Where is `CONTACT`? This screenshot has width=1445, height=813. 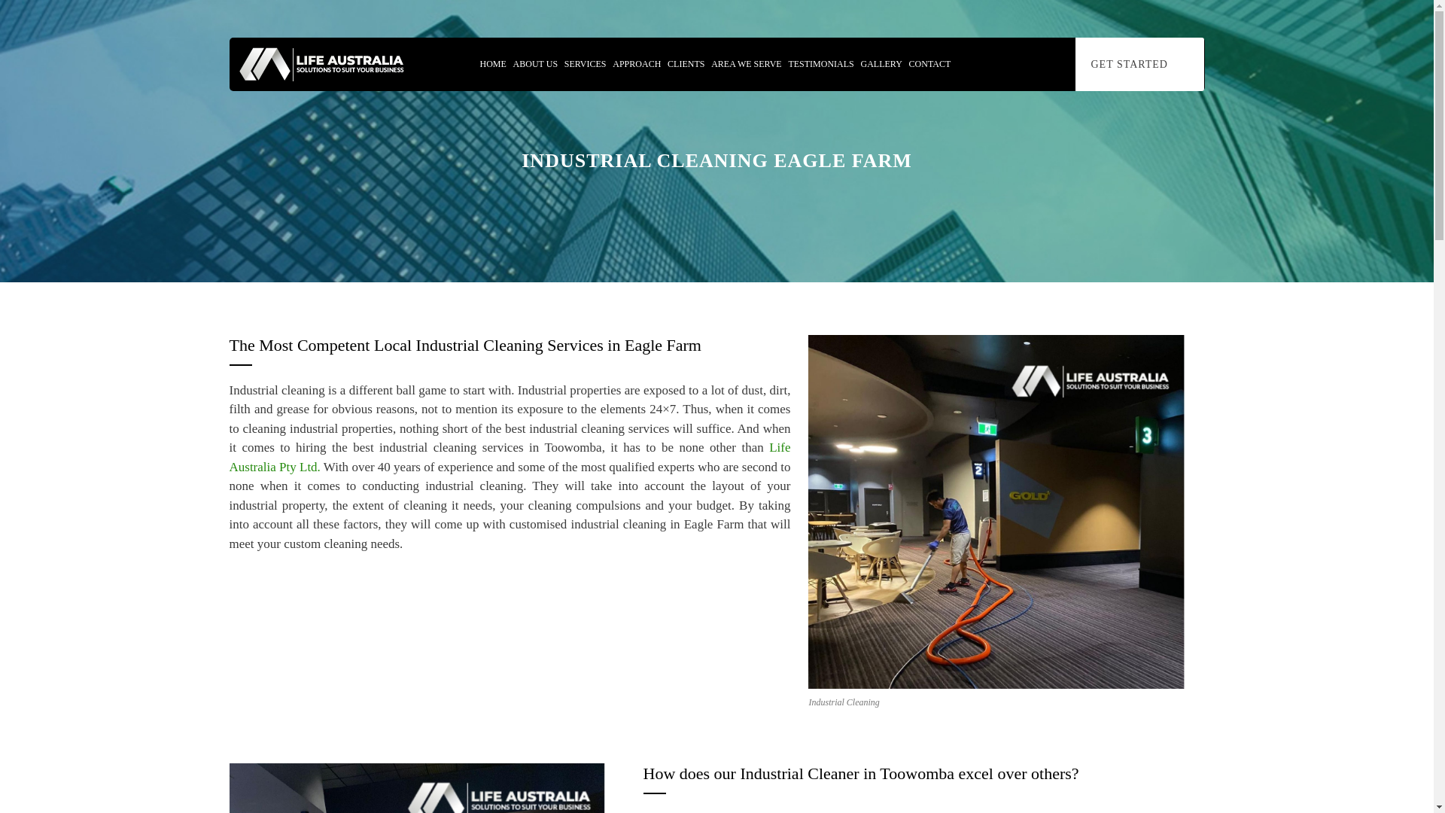
CONTACT is located at coordinates (930, 63).